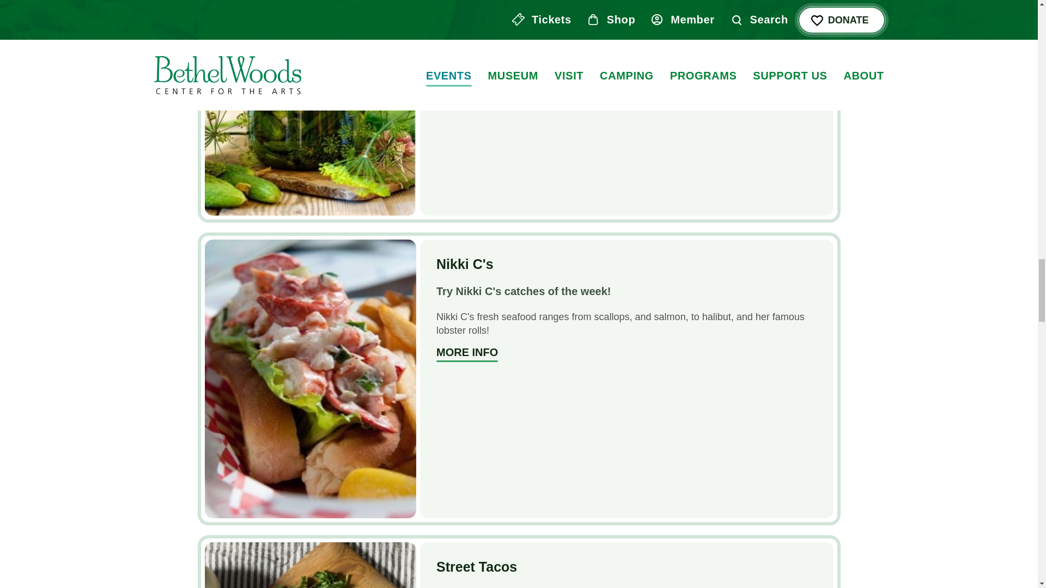  Describe the element at coordinates (465, 264) in the screenshot. I see `Nikki C's` at that location.